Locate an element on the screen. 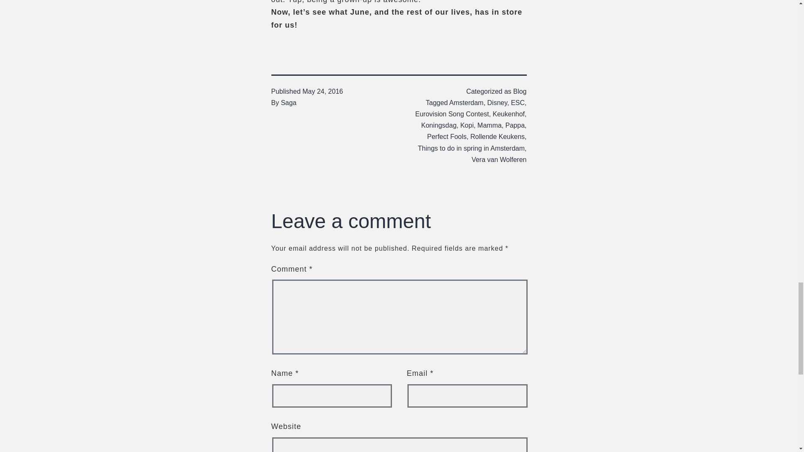 This screenshot has height=452, width=804. Perfect Fools is located at coordinates (446, 136).